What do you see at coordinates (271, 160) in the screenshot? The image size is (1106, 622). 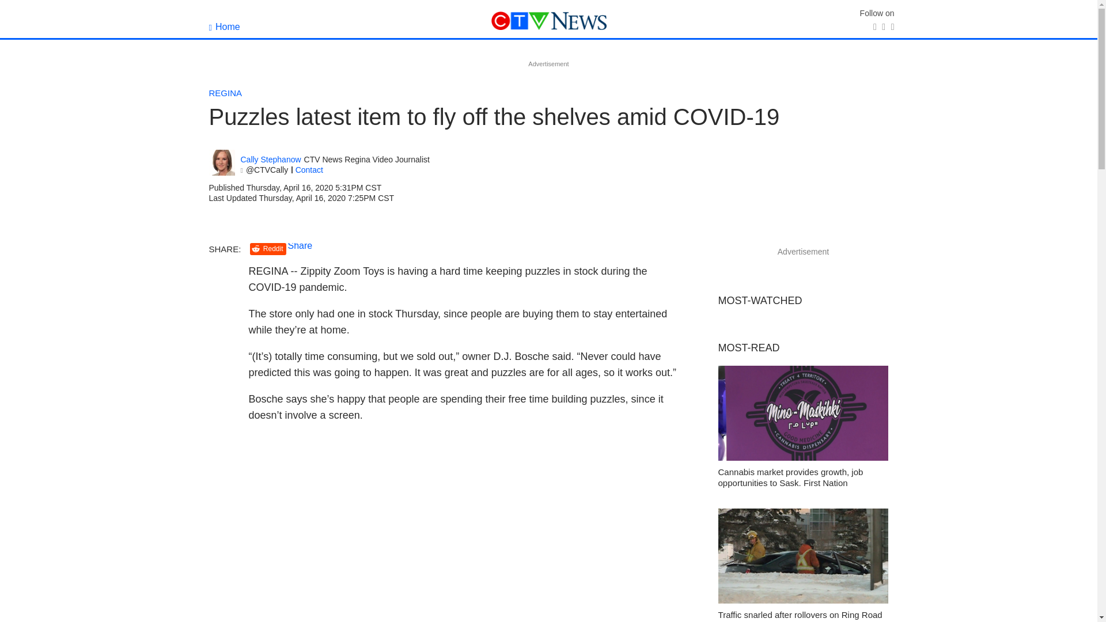 I see `Cally Stephanow` at bounding box center [271, 160].